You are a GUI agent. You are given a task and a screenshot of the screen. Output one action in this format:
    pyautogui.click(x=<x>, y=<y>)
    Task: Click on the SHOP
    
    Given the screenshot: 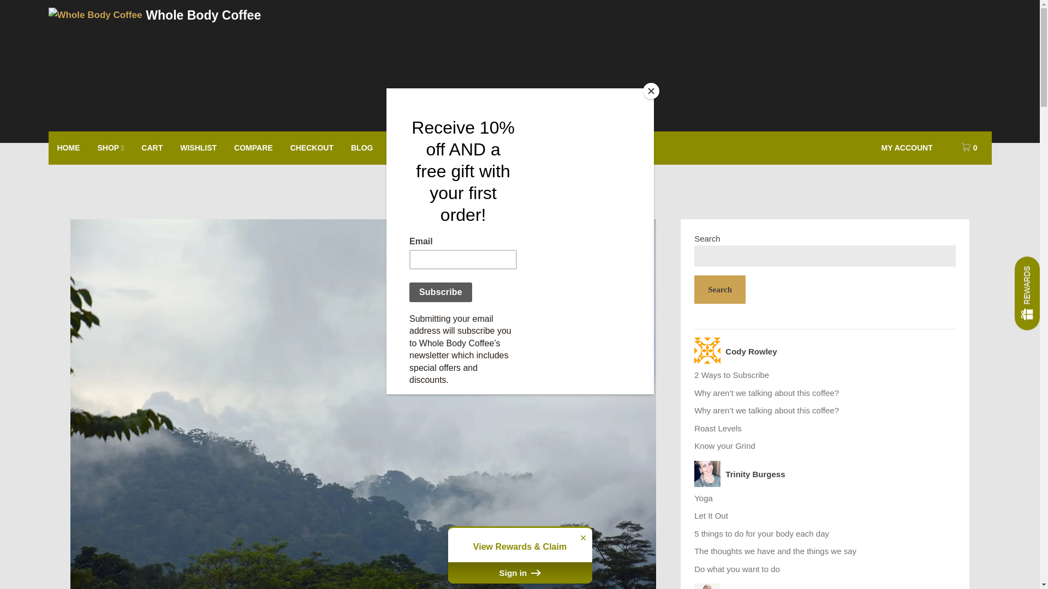 What is the action you would take?
    pyautogui.click(x=110, y=148)
    